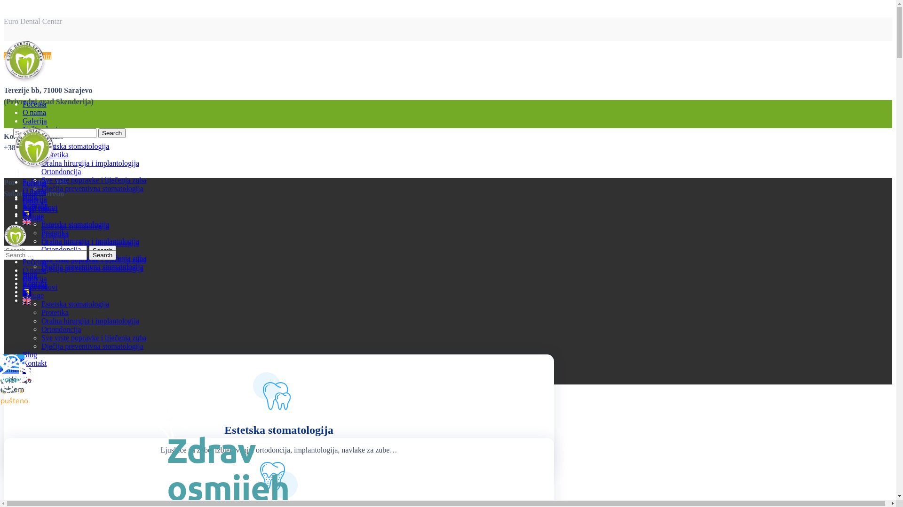  I want to click on Blog, so click(30, 275).